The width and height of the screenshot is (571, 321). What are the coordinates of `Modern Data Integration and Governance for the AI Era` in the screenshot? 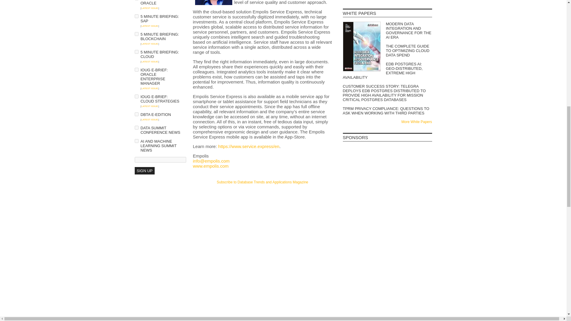 It's located at (387, 30).